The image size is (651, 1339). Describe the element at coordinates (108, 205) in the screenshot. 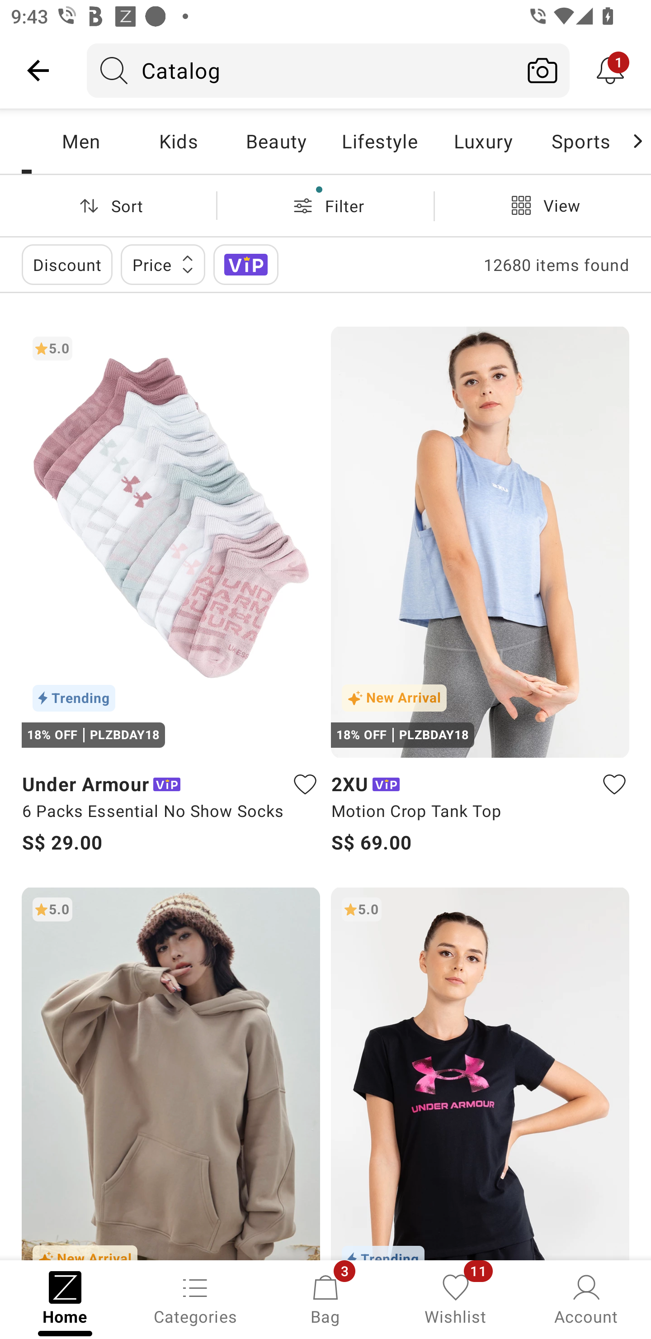

I see `Sort` at that location.